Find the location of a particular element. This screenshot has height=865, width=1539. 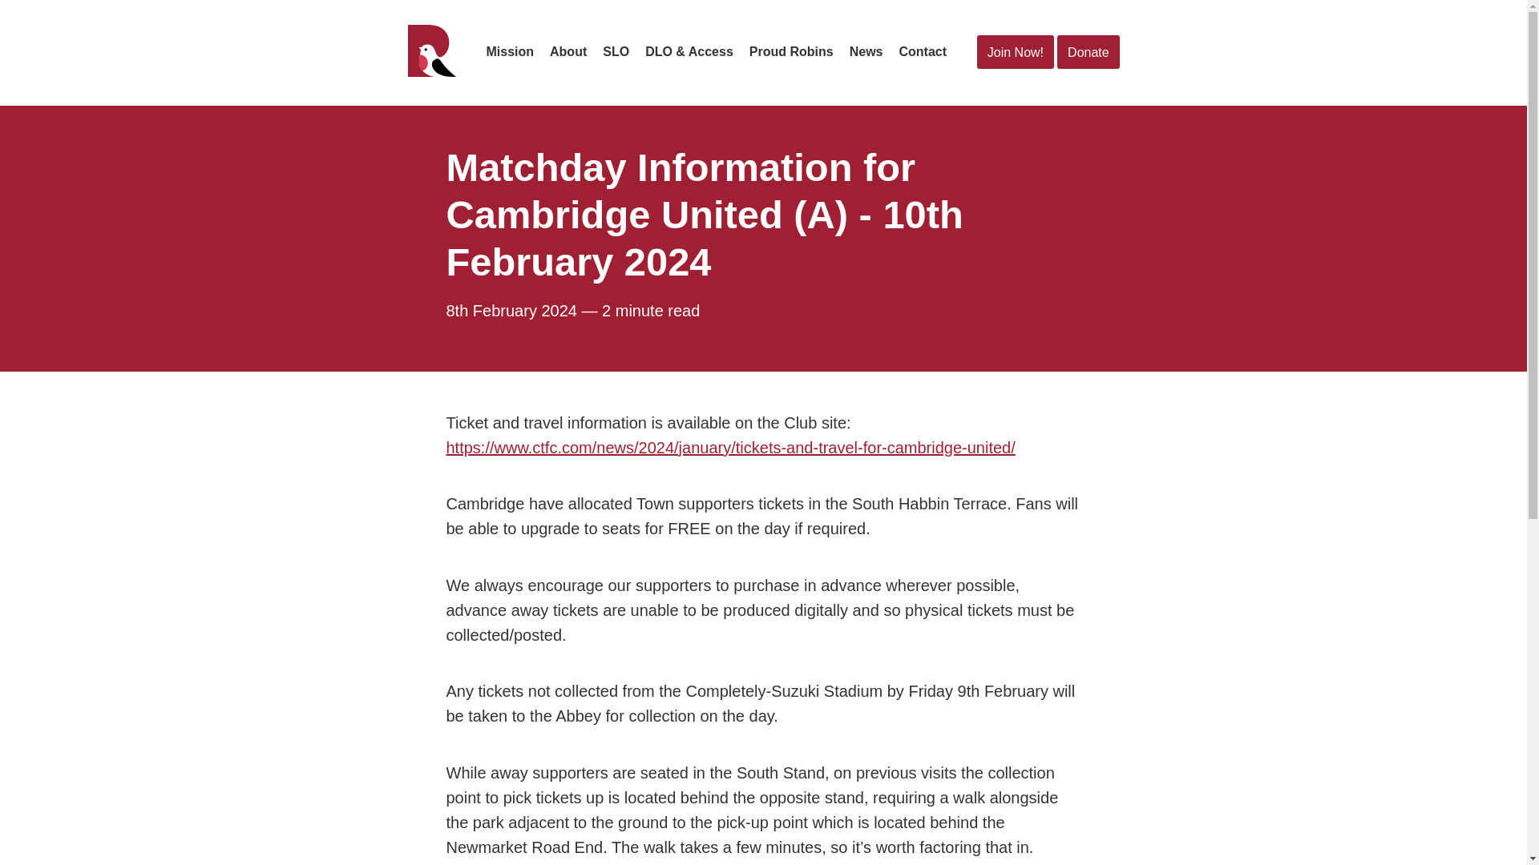

Mission is located at coordinates (510, 51).